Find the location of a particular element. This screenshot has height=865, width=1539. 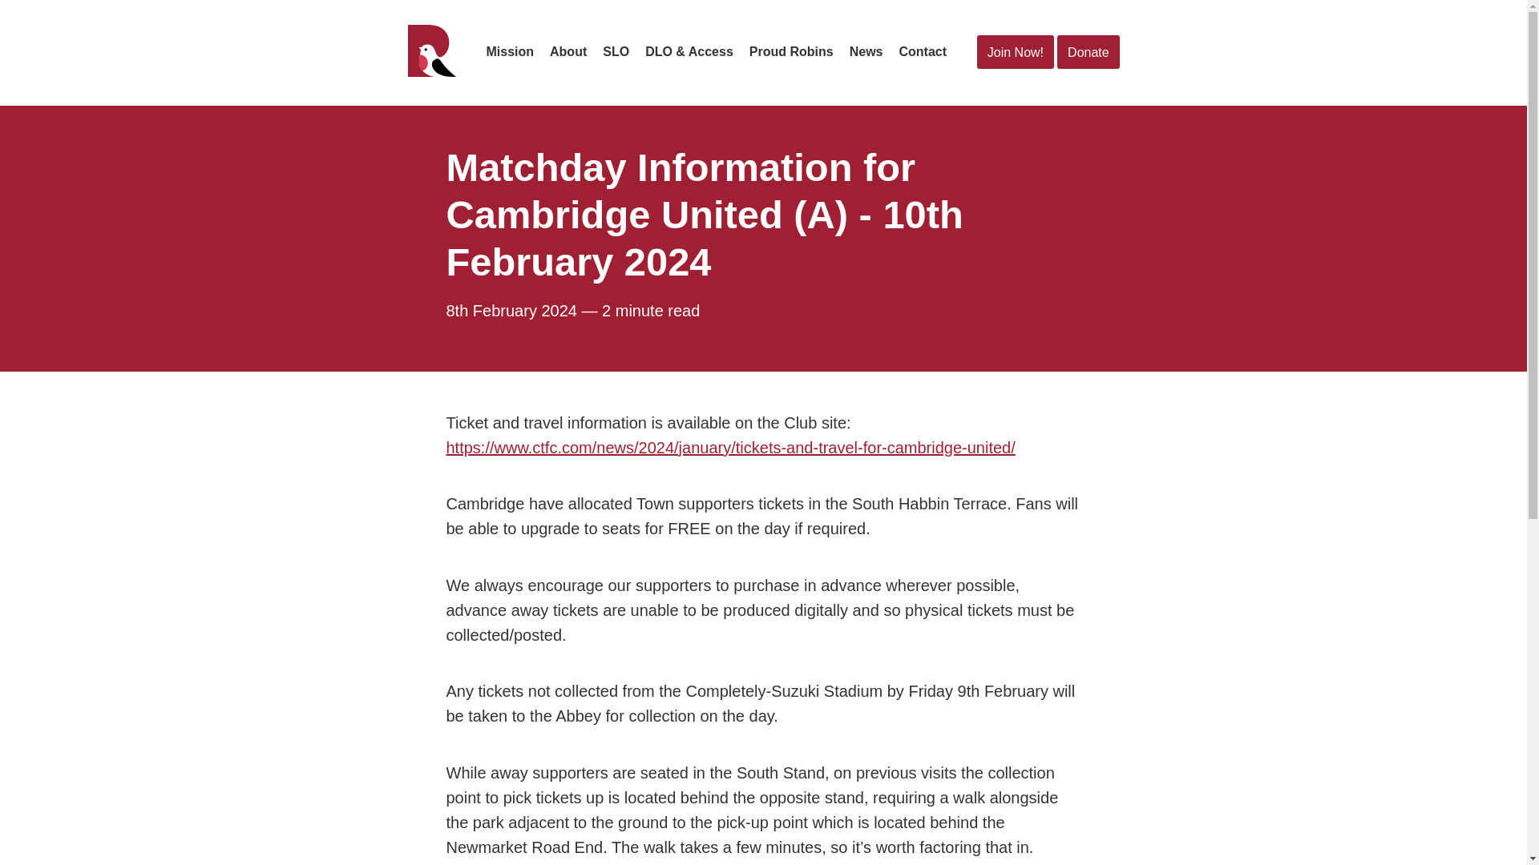

Mission is located at coordinates (510, 51).